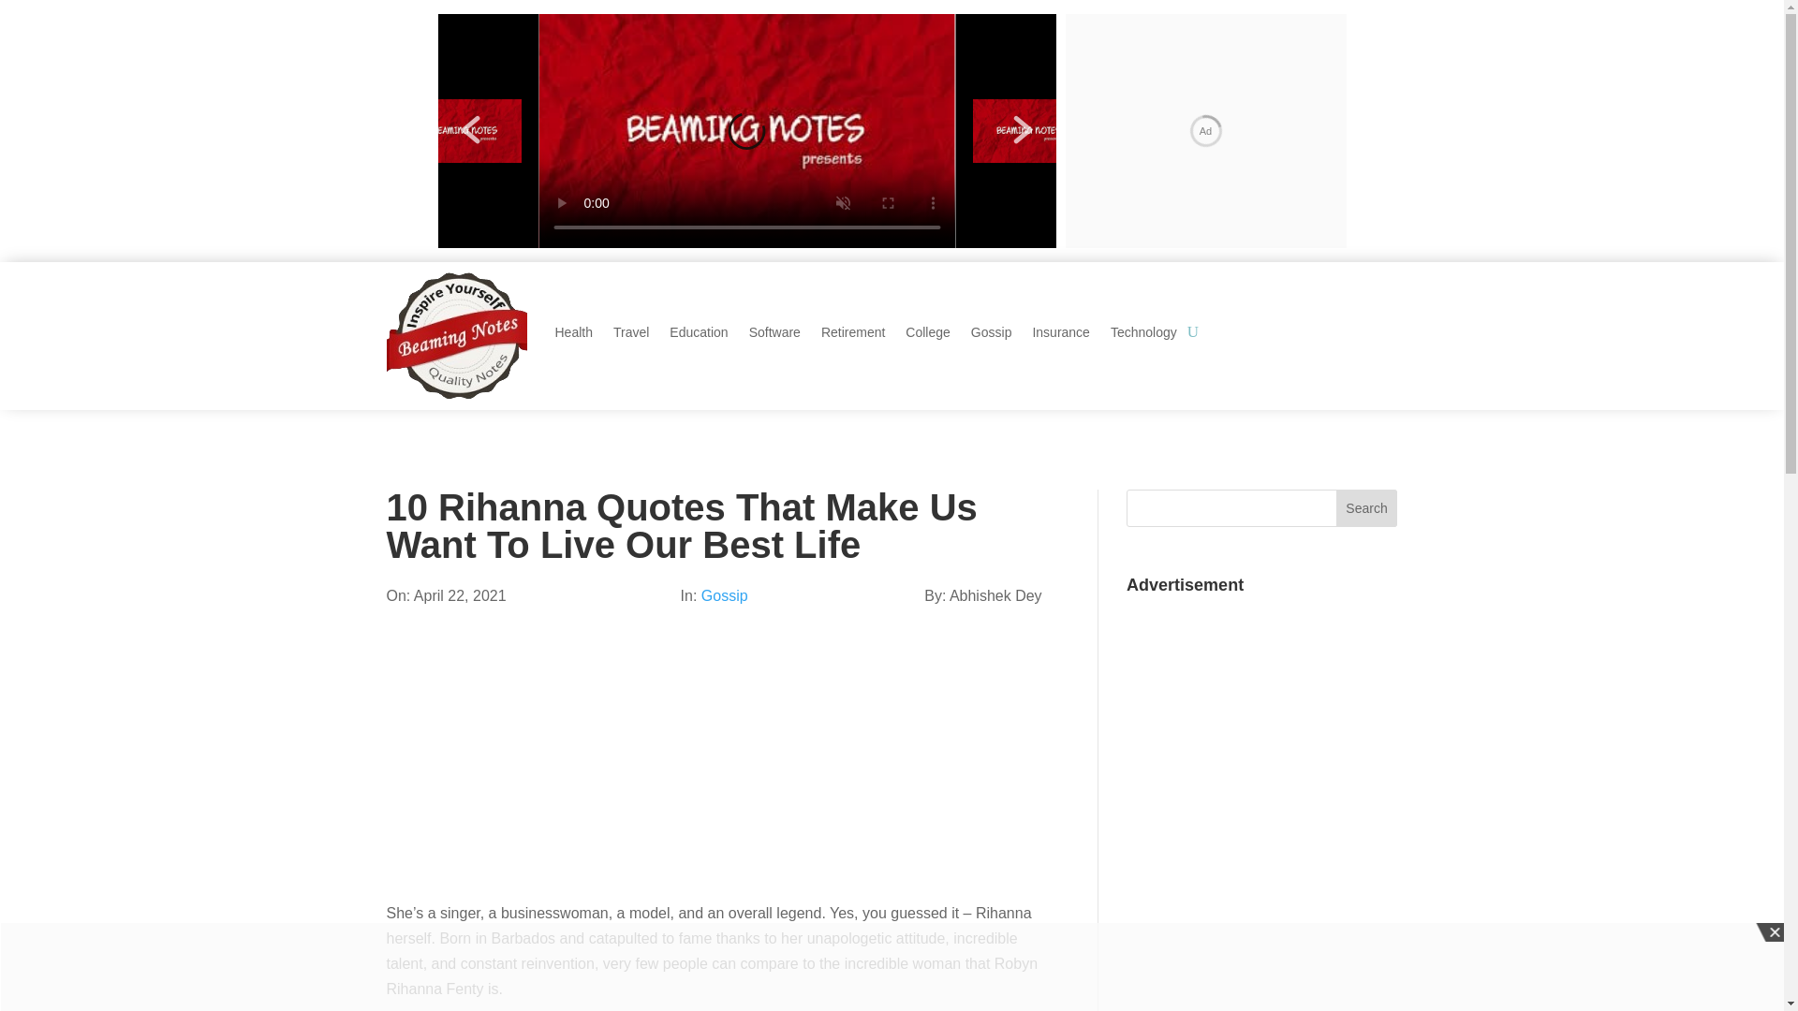  I want to click on Advertisement, so click(1267, 928).